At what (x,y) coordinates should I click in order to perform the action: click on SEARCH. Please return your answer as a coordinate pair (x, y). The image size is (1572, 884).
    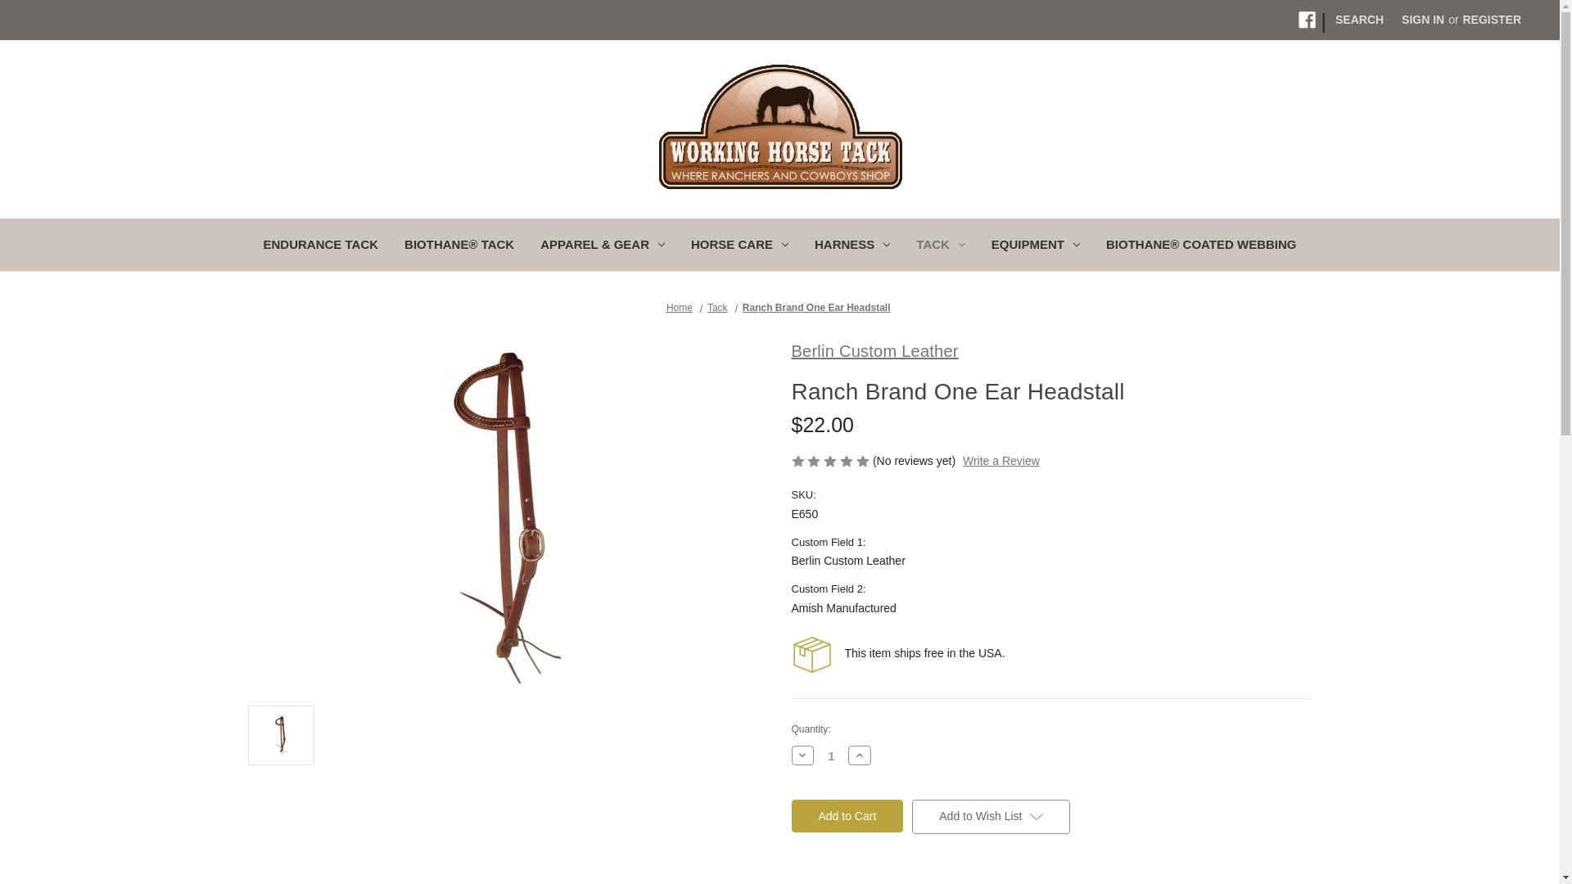
    Looking at the image, I should click on (1359, 20).